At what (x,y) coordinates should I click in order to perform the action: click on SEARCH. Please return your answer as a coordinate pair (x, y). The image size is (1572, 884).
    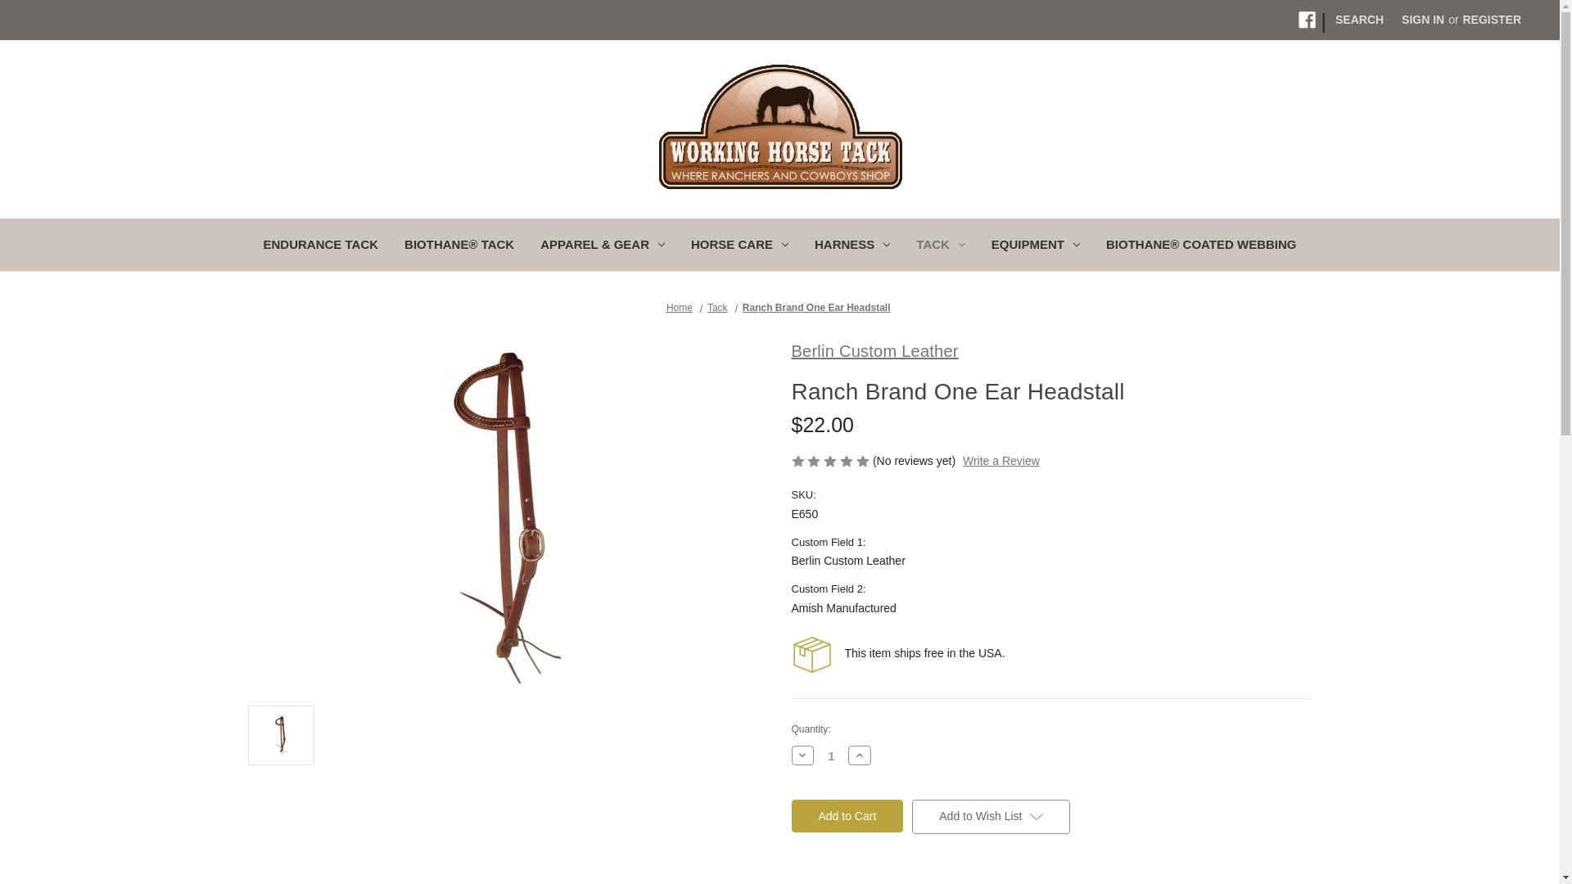
    Looking at the image, I should click on (1359, 20).